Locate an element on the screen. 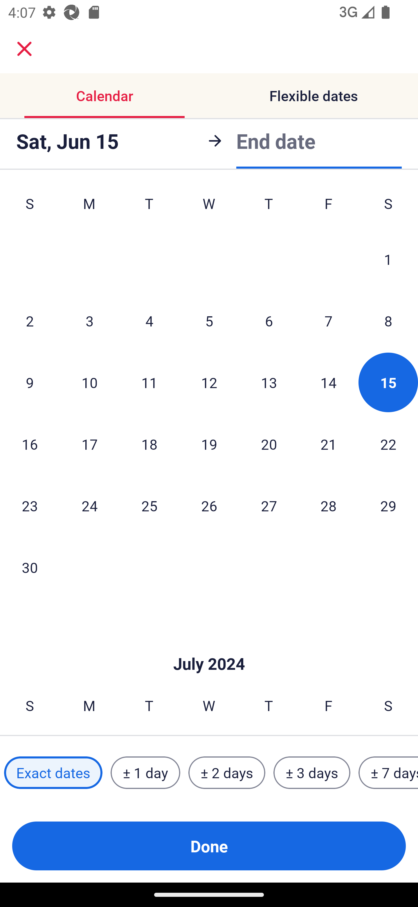 The width and height of the screenshot is (418, 907). close. is located at coordinates (24, 49).